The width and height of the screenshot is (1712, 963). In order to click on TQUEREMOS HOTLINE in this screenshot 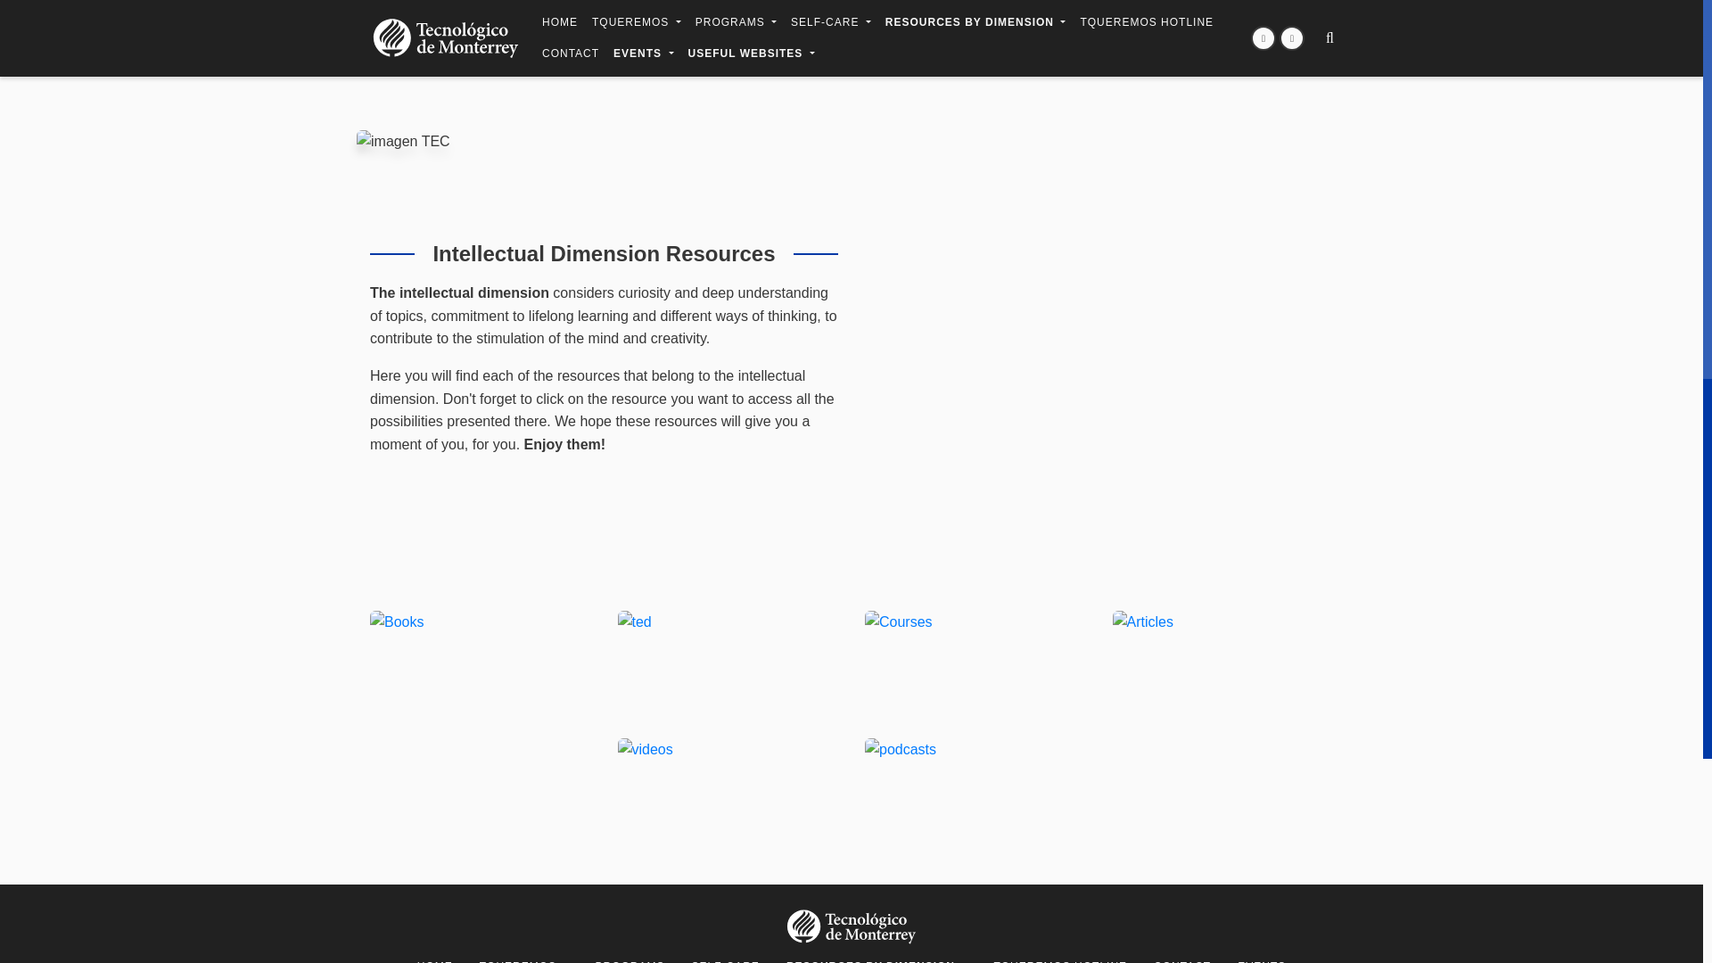, I will do `click(1147, 22)`.